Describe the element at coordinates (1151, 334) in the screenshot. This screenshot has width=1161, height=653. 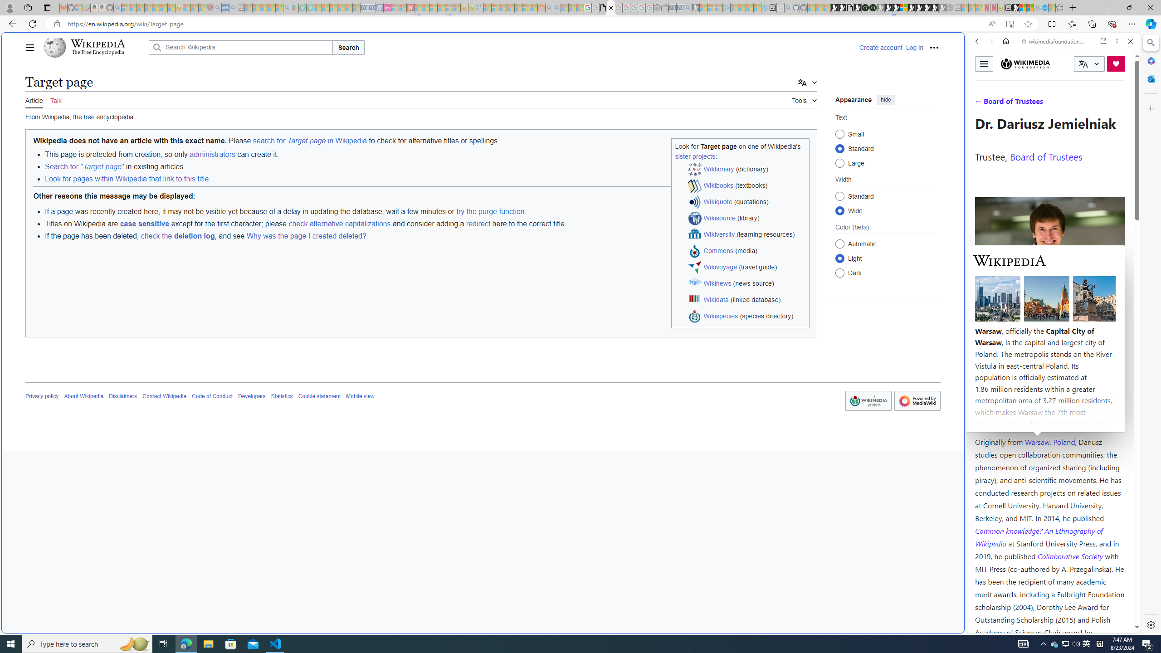
I see `Side bar` at that location.